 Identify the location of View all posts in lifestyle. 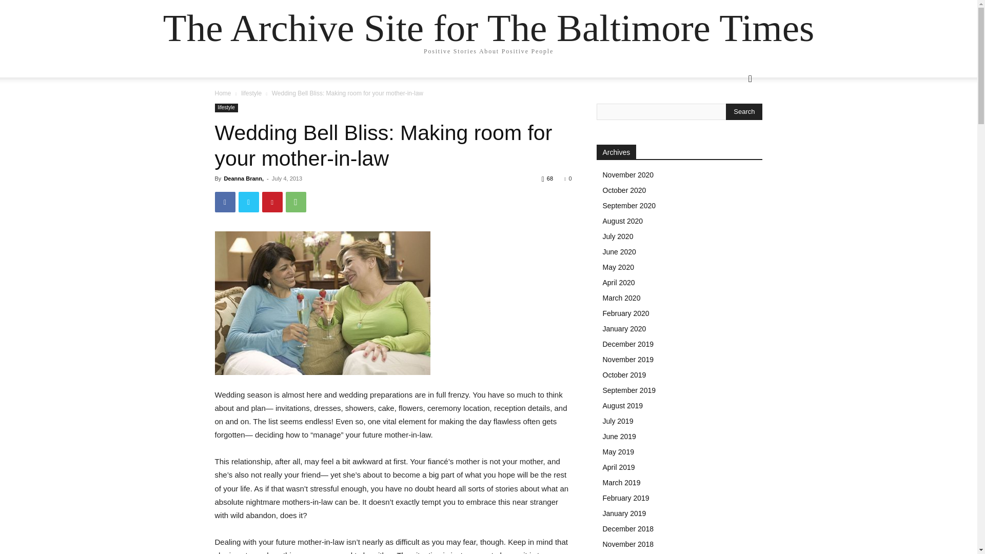
(251, 93).